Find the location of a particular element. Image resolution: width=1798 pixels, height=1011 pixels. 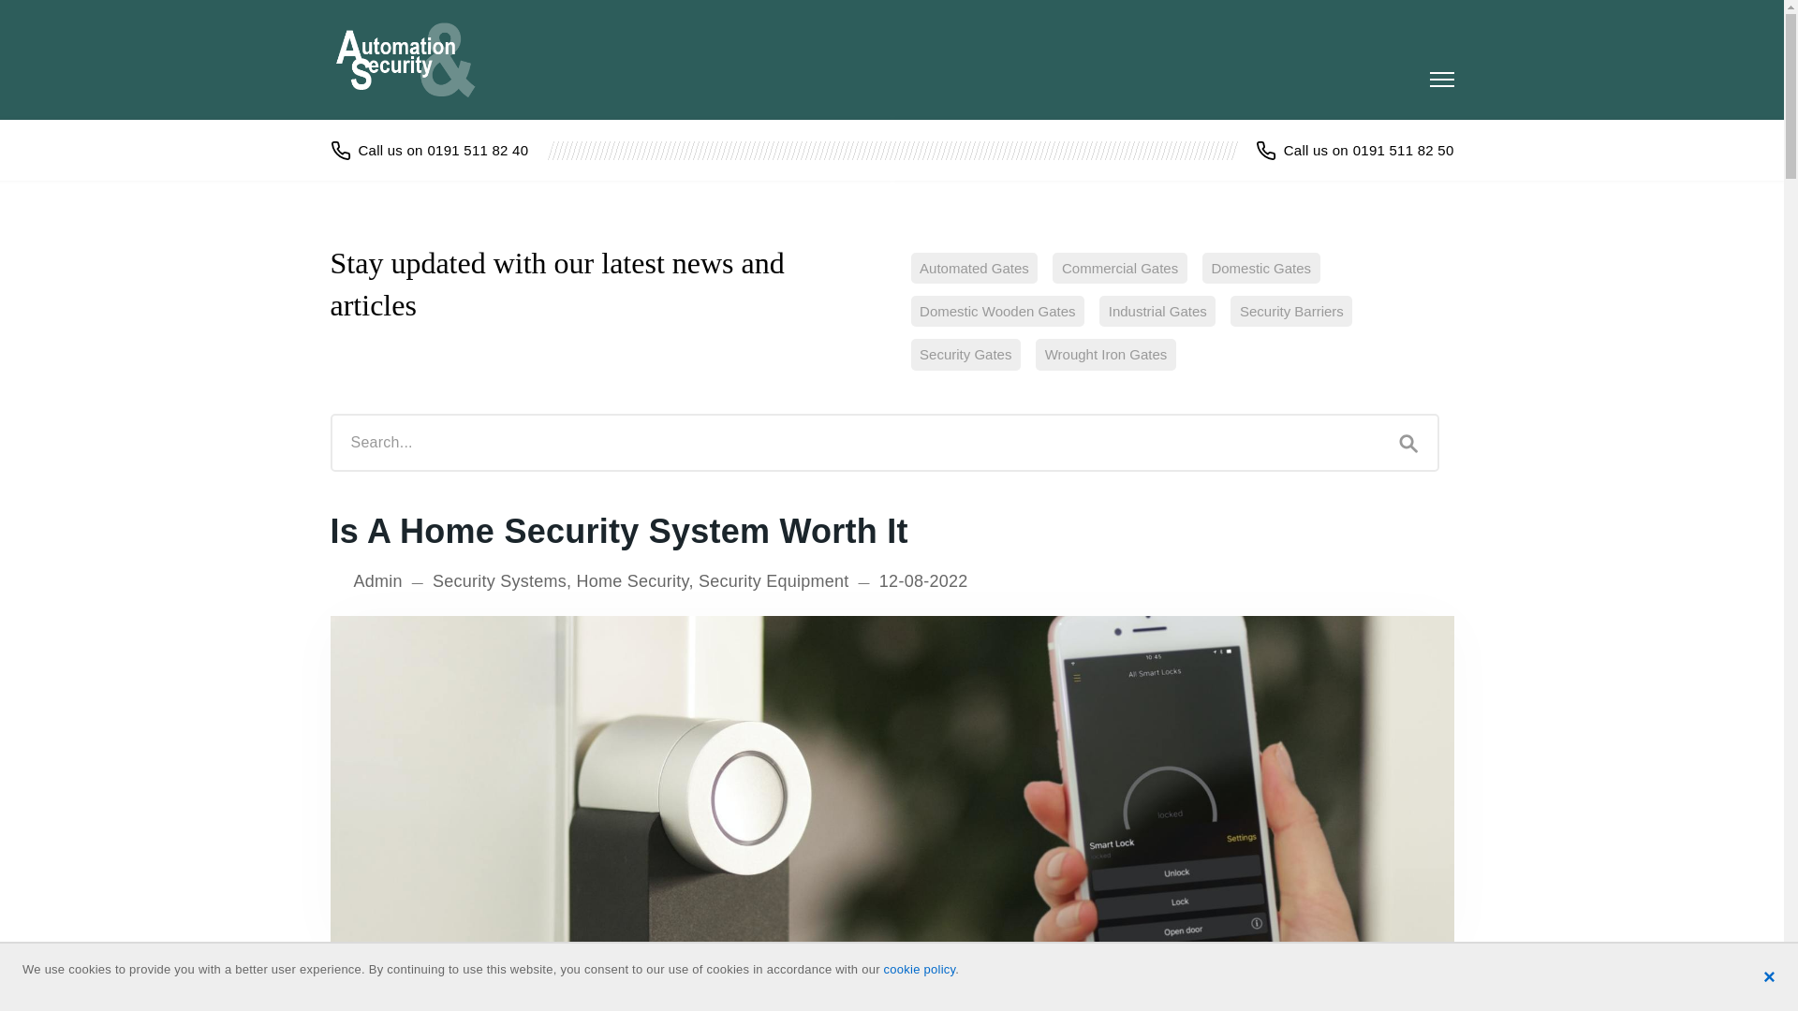

Navigation is located at coordinates (1440, 79).